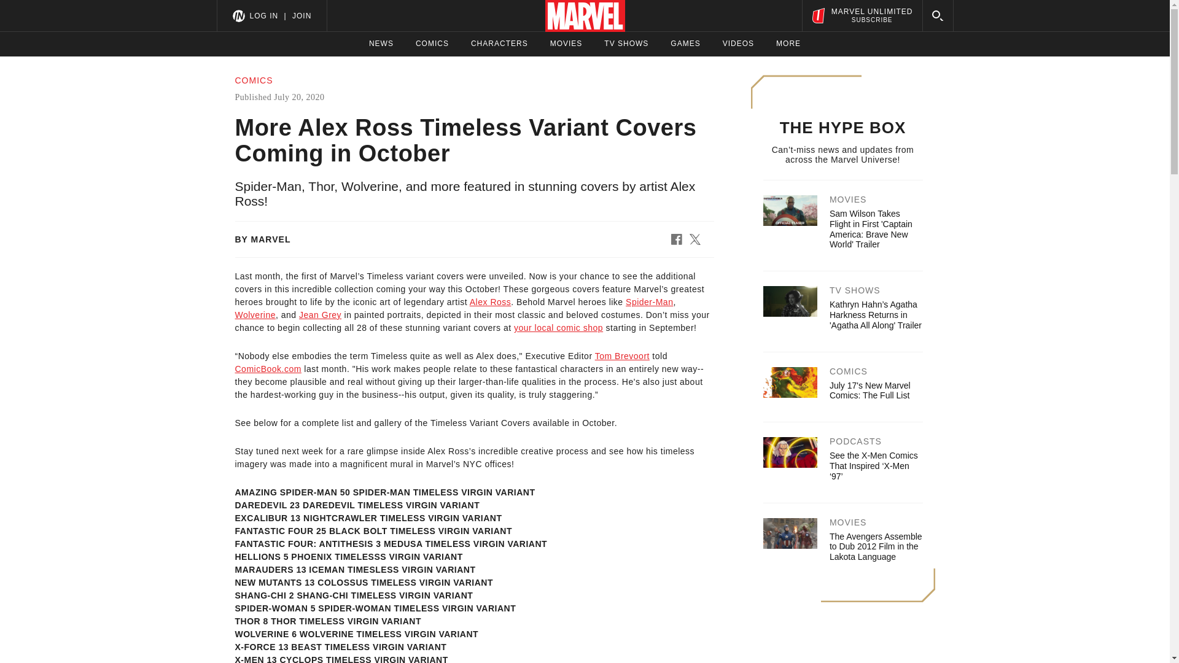 The width and height of the screenshot is (1179, 663). I want to click on July 17's New Marvel Comics: The Full List, so click(499, 44).